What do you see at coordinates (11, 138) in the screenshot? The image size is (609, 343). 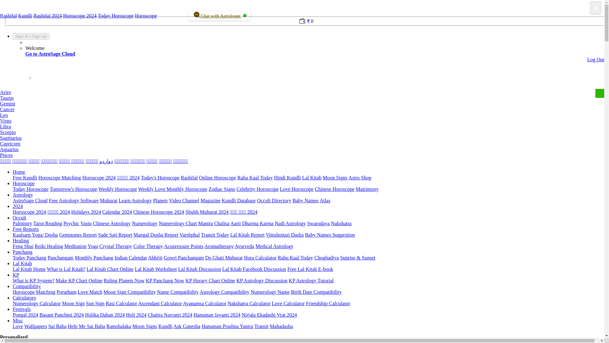 I see `Sagittarius` at bounding box center [11, 138].